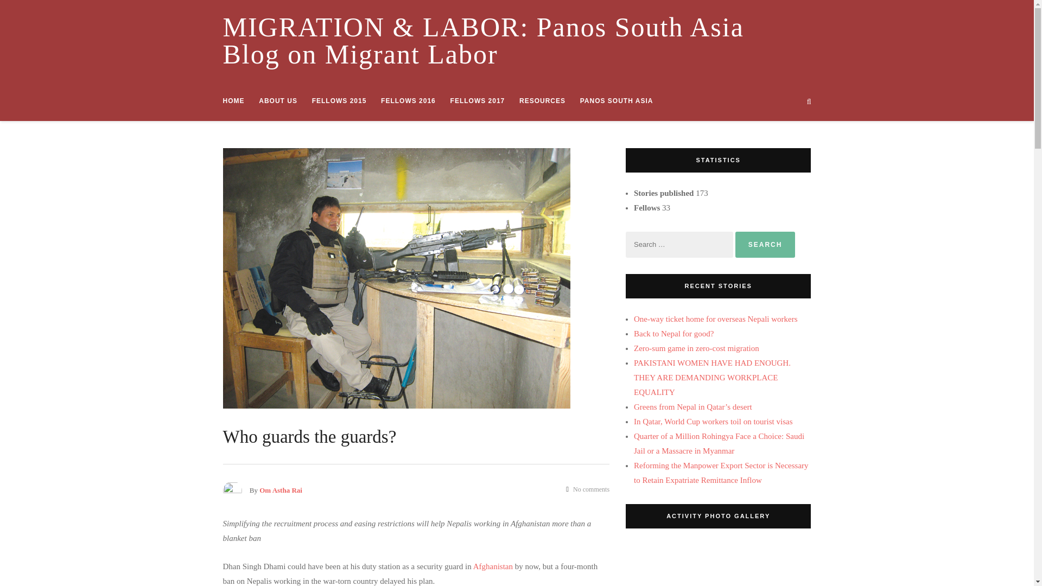  What do you see at coordinates (908, 133) in the screenshot?
I see `Search` at bounding box center [908, 133].